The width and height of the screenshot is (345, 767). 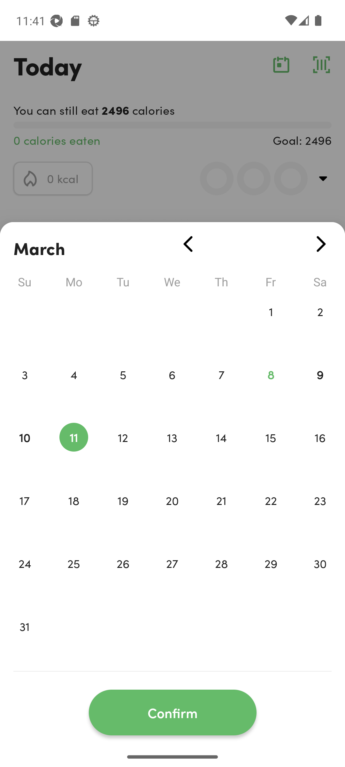 I want to click on 29, so click(x=271, y=577).